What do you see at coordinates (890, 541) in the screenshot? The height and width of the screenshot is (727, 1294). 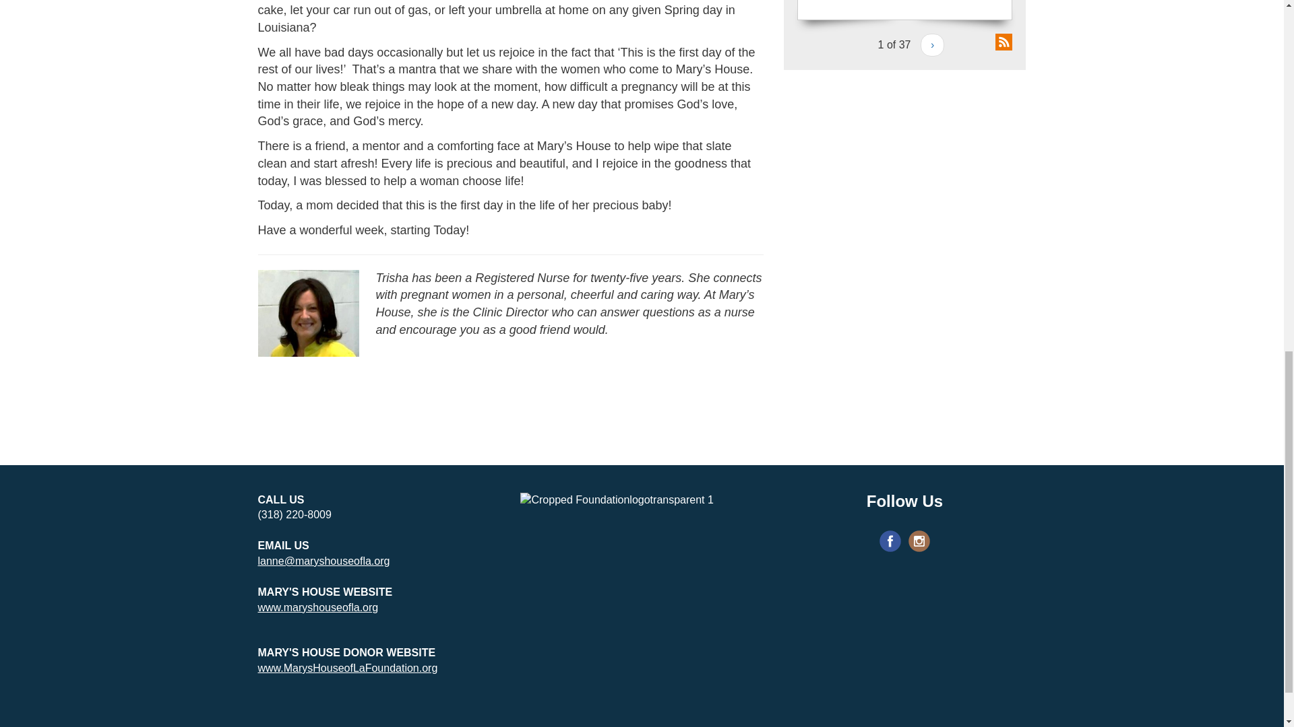 I see `Facebook` at bounding box center [890, 541].